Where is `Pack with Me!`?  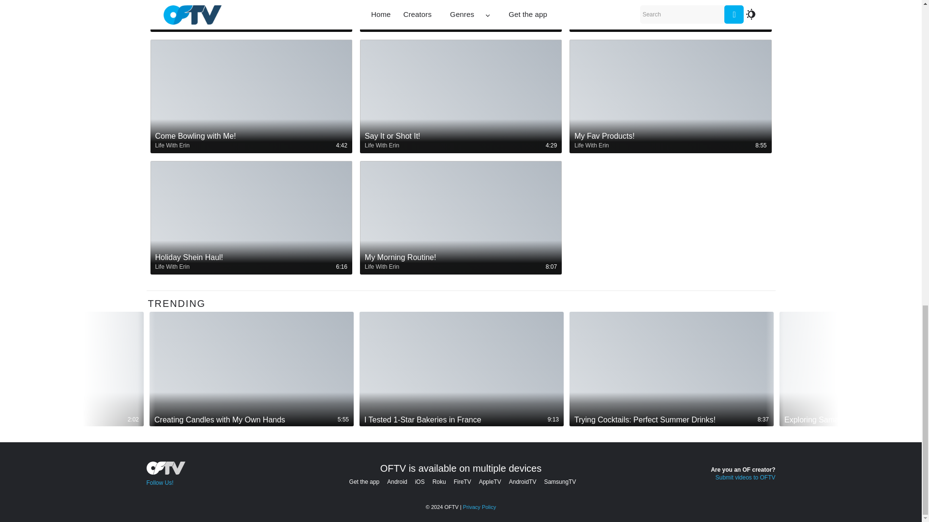 Pack with Me! is located at coordinates (251, 19).